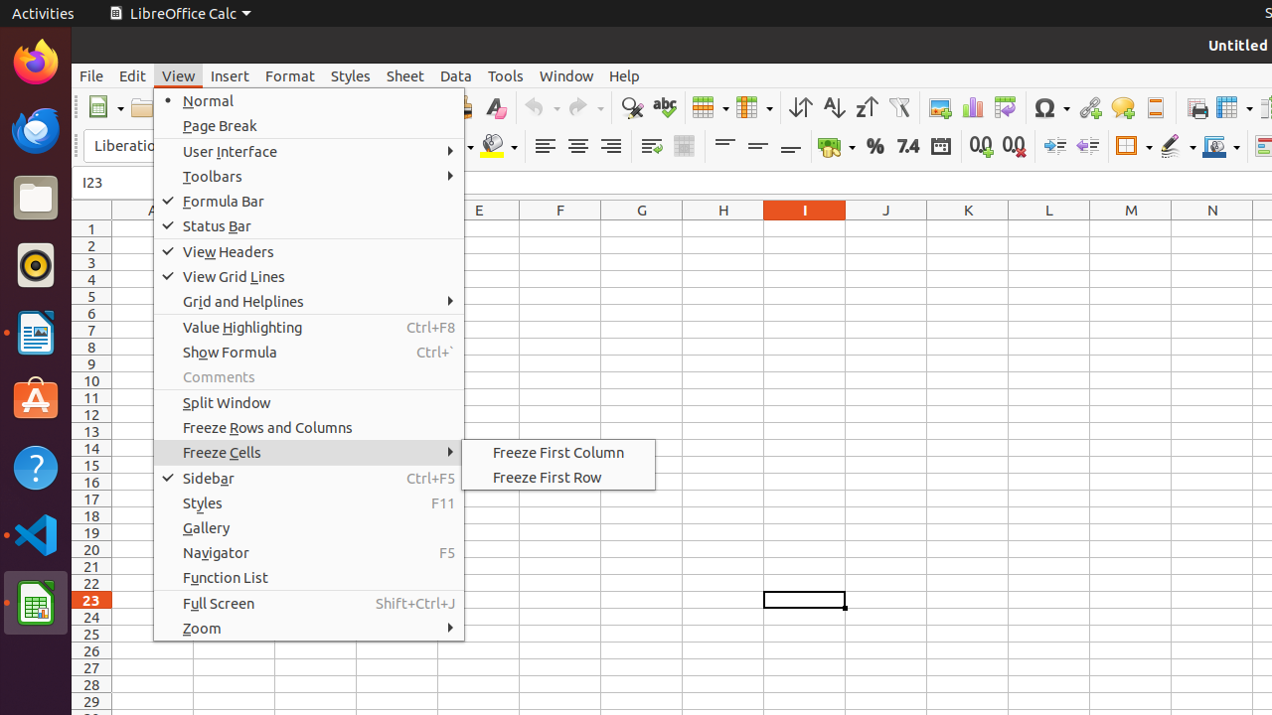 This screenshot has width=1272, height=715. What do you see at coordinates (44, 14) in the screenshot?
I see `Activities` at bounding box center [44, 14].